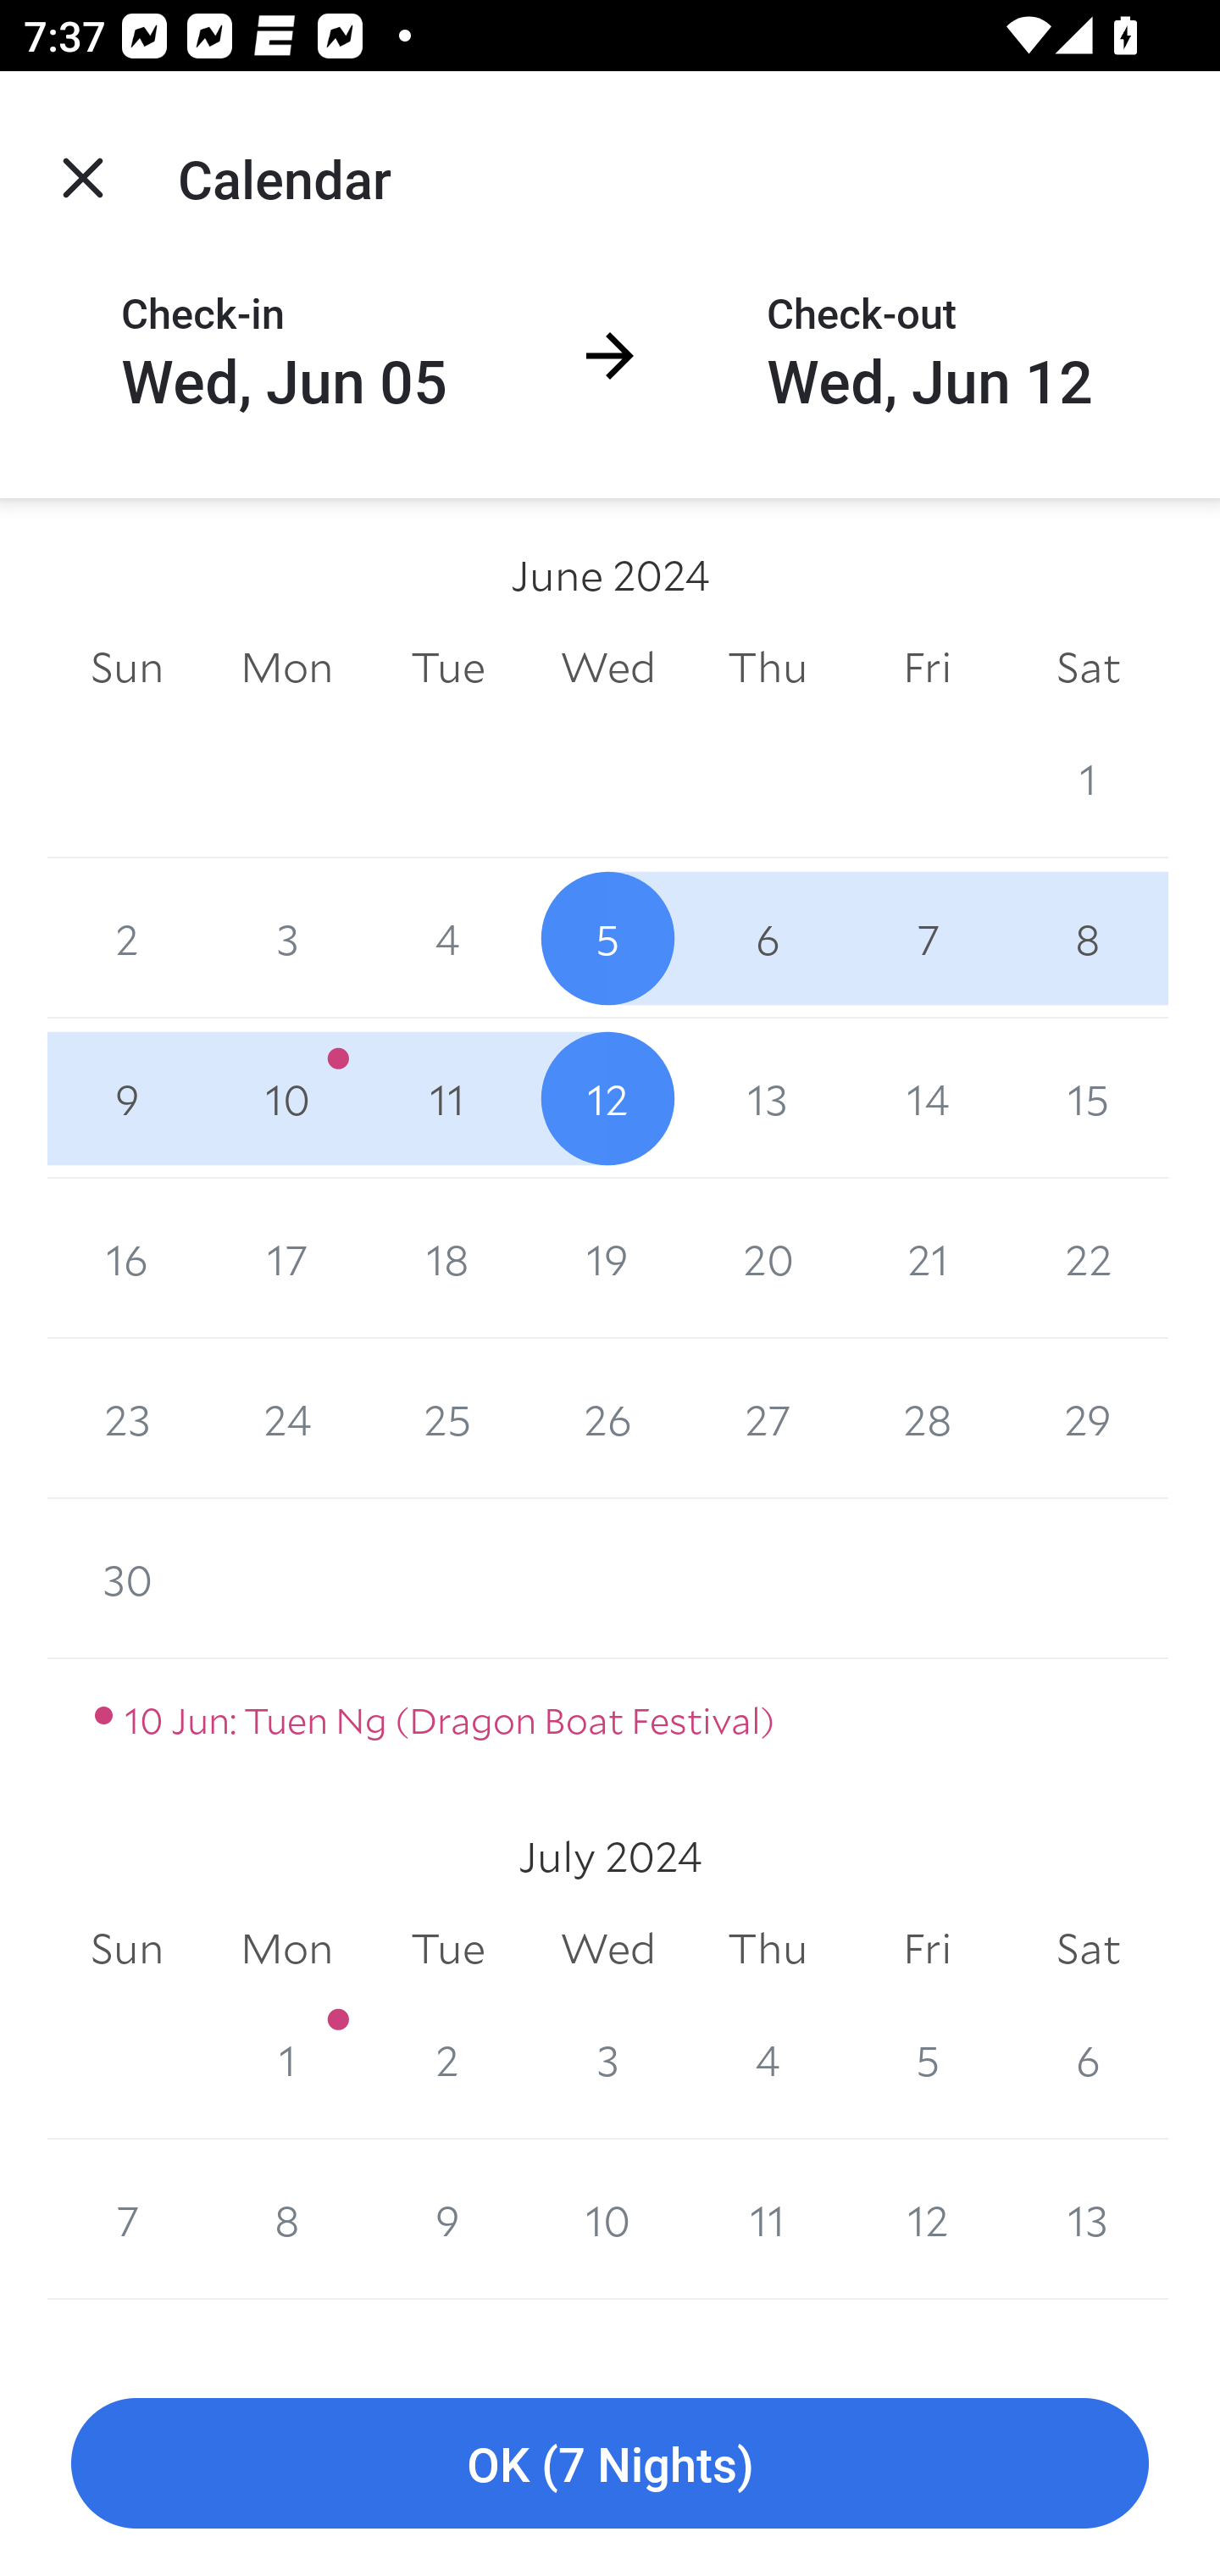  Describe the element at coordinates (447, 1098) in the screenshot. I see `11 11 June 2024` at that location.